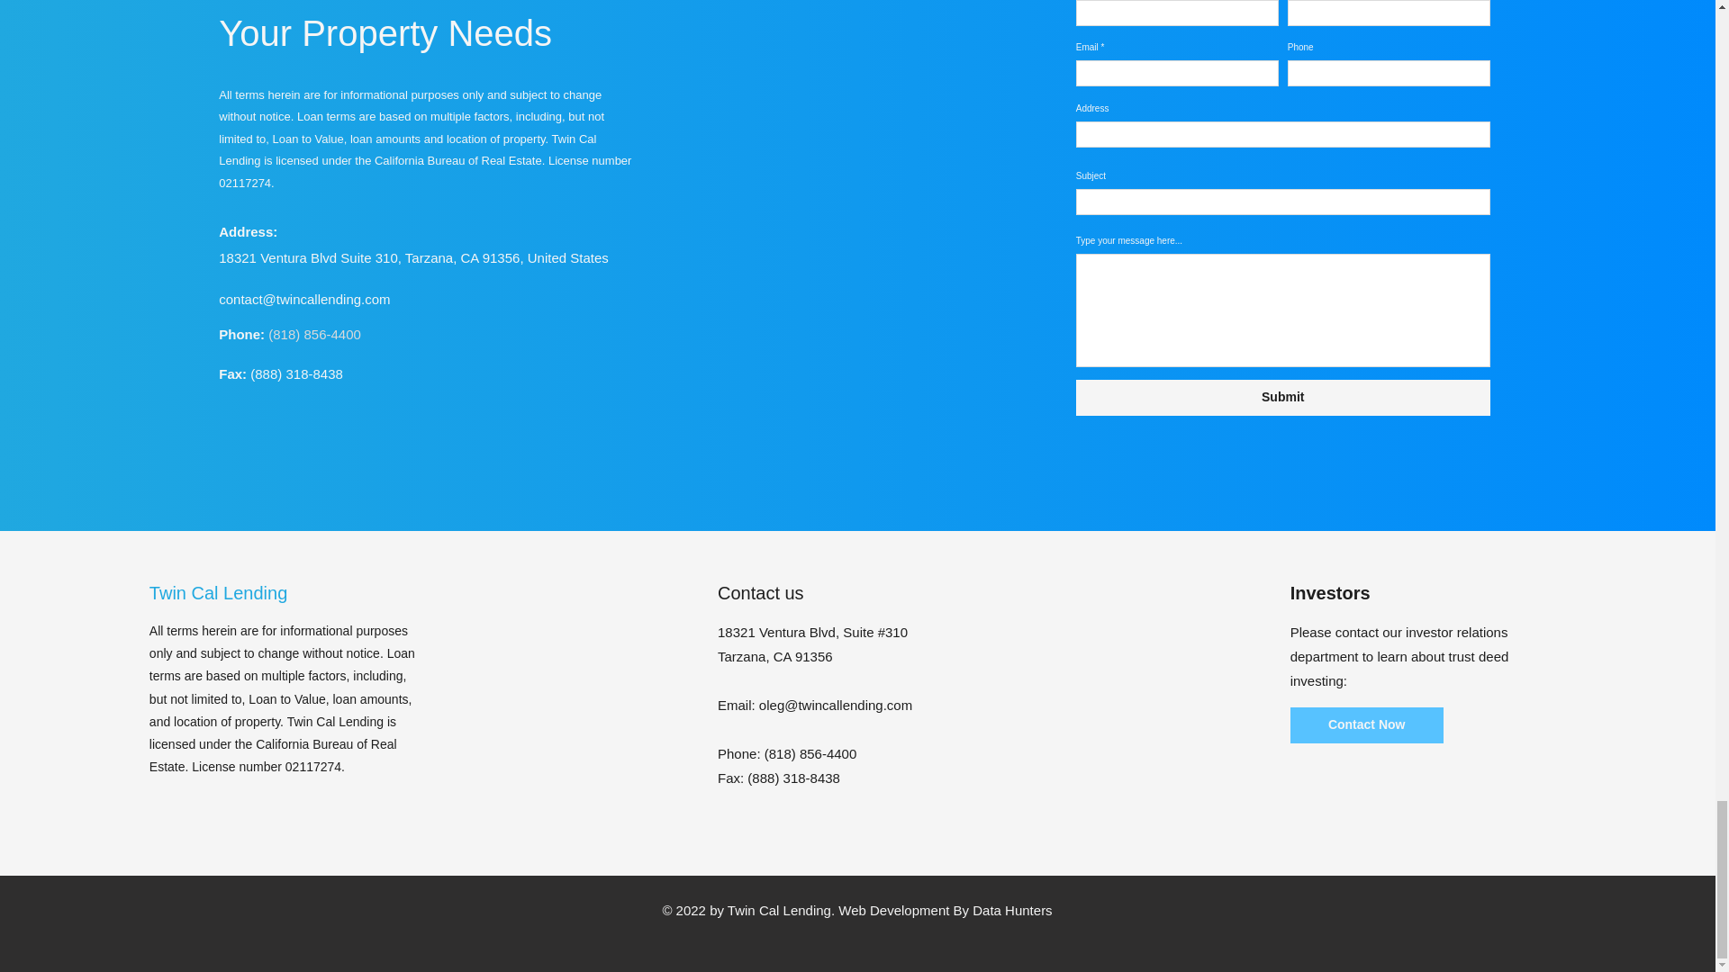 This screenshot has height=972, width=1729. What do you see at coordinates (1011, 910) in the screenshot?
I see `Data Hunters` at bounding box center [1011, 910].